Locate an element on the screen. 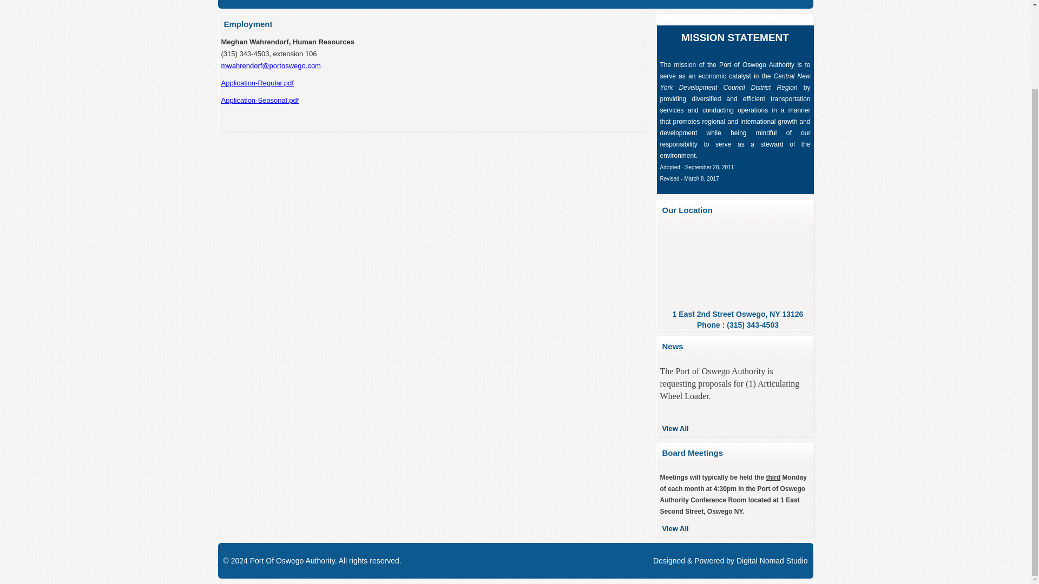  Home is located at coordinates (235, 4).